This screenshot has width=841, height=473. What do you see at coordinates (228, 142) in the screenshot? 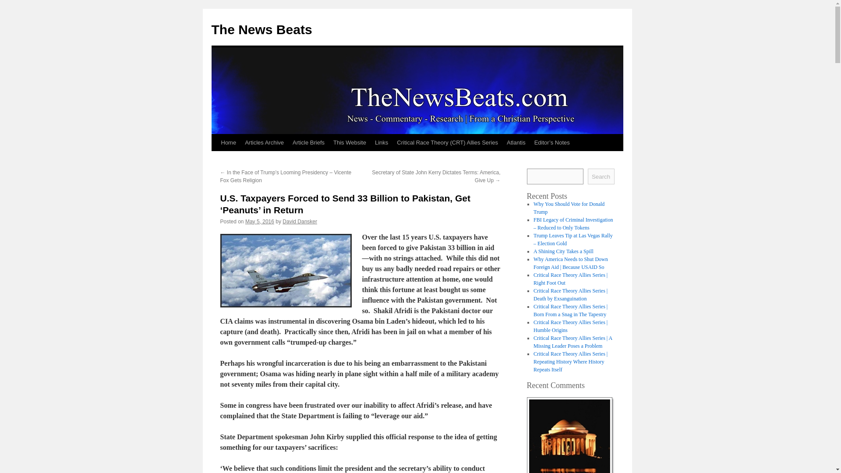
I see `Home` at bounding box center [228, 142].